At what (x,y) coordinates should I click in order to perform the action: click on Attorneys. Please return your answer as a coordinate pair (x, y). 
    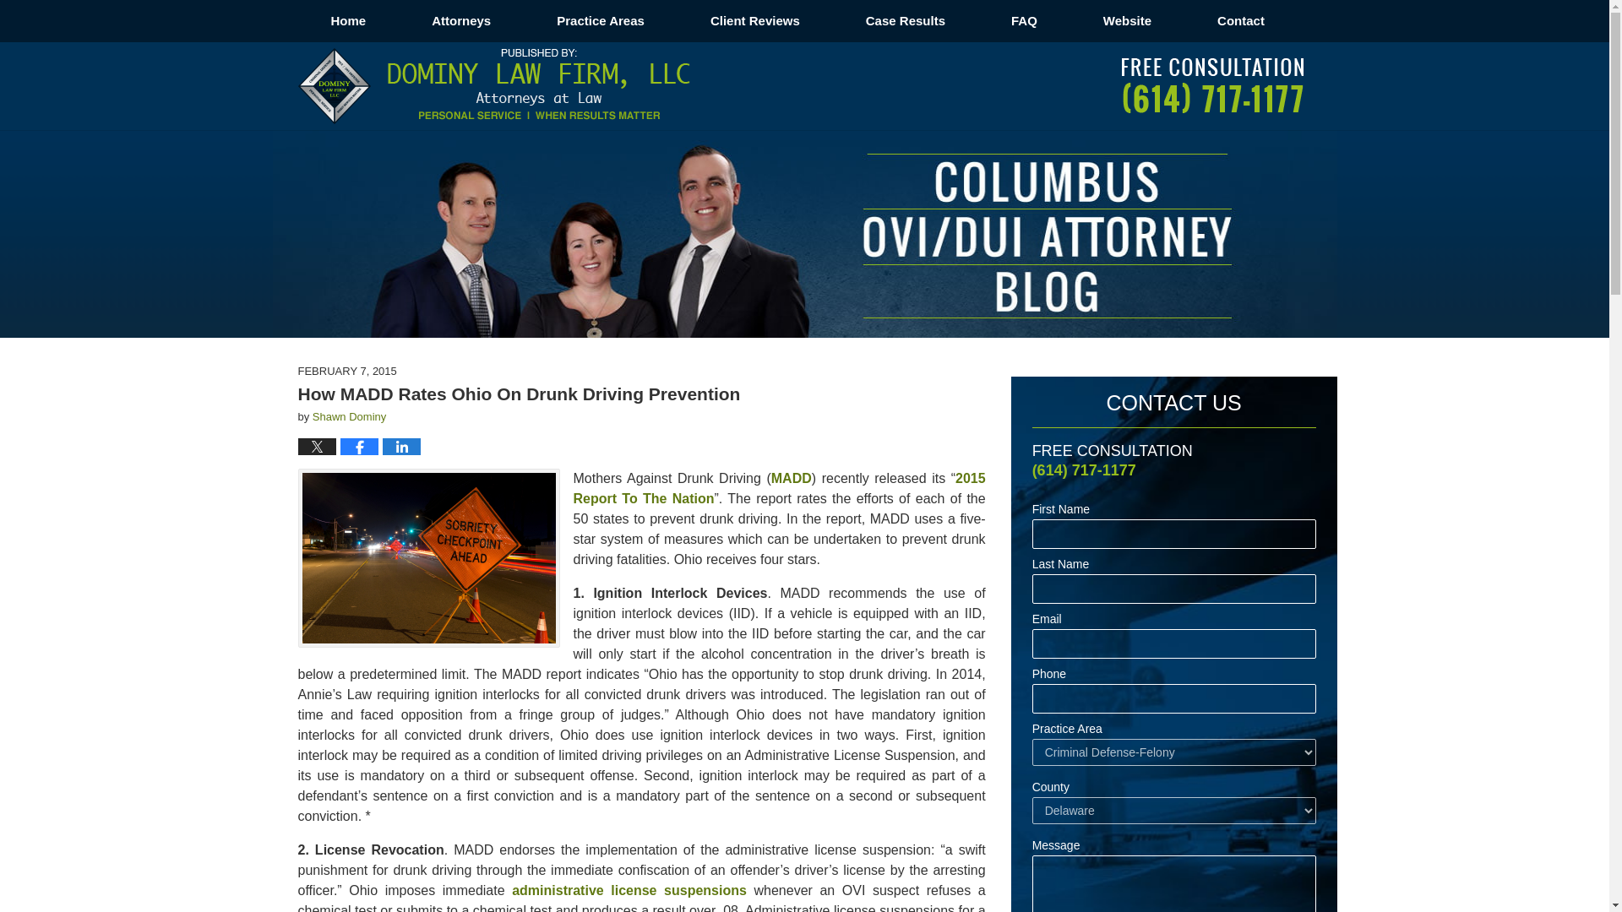
    Looking at the image, I should click on (461, 20).